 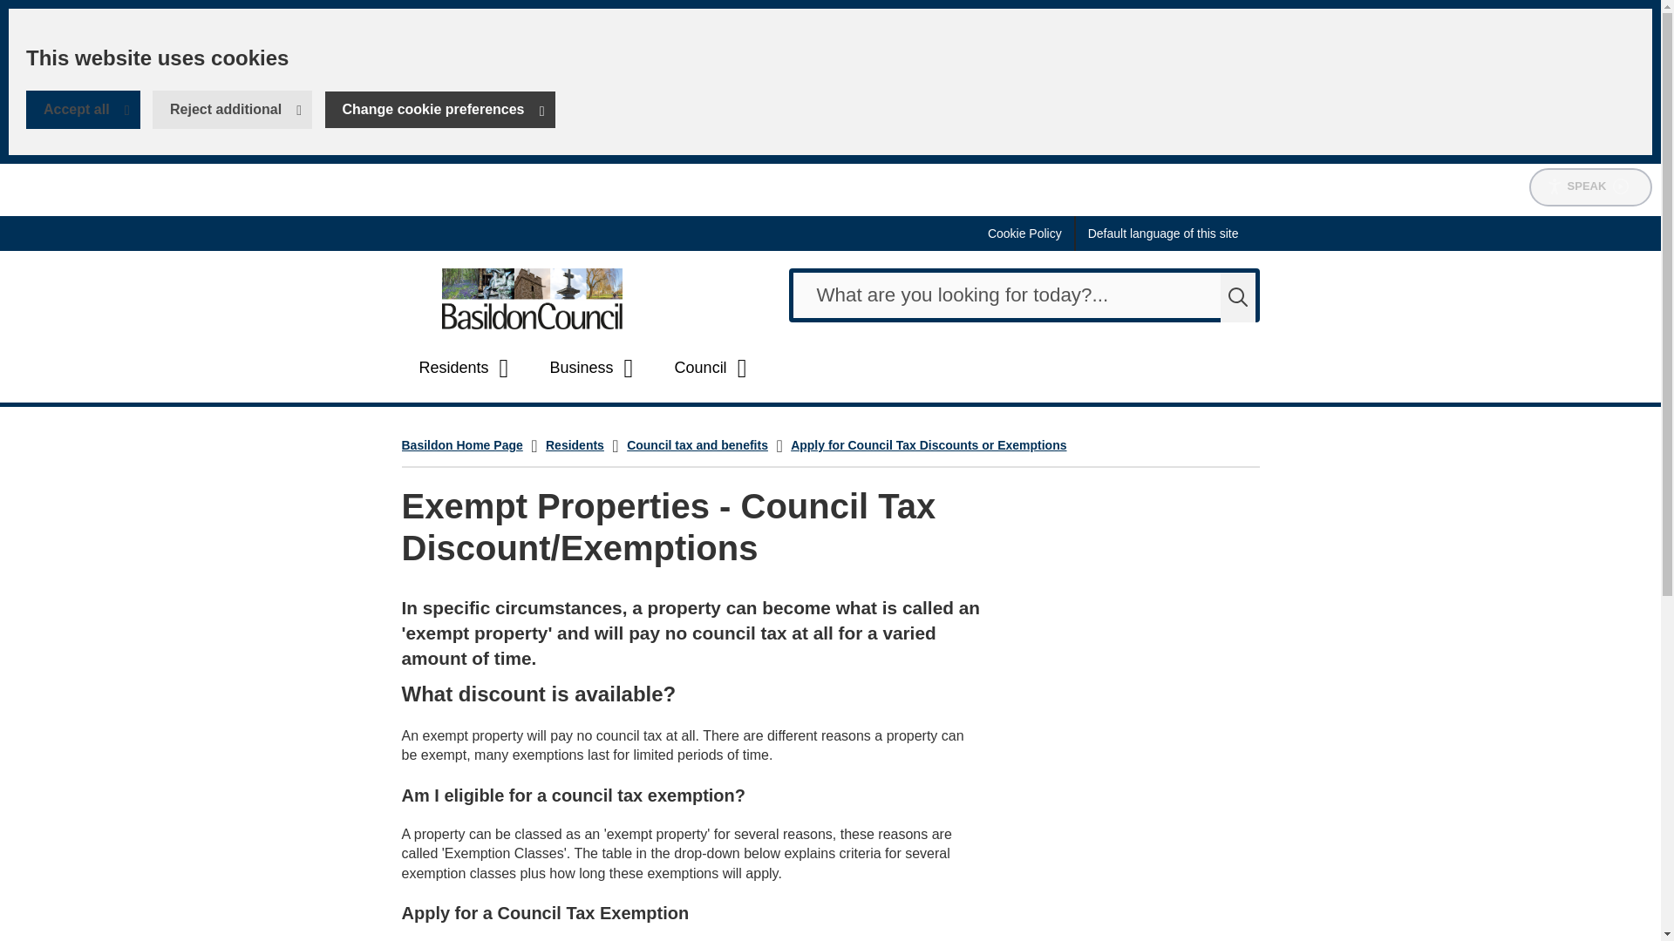 I want to click on Cookie Policy, so click(x=595, y=368).